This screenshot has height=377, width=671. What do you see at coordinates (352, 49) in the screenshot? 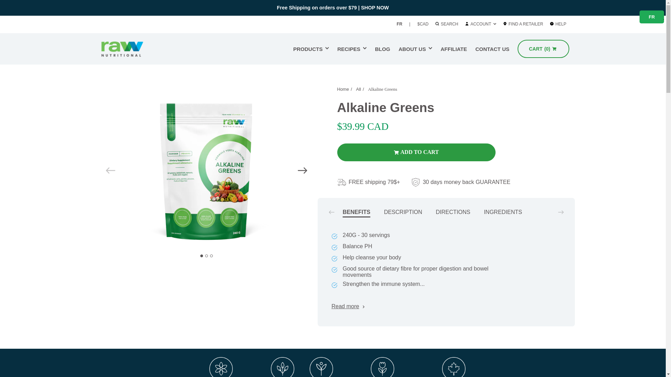
I see `BLOG` at bounding box center [352, 49].